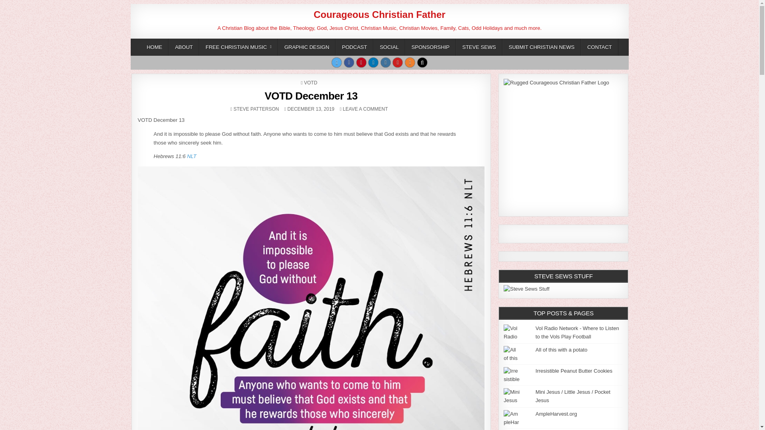 This screenshot has height=430, width=765. I want to click on CONTACT, so click(599, 47).